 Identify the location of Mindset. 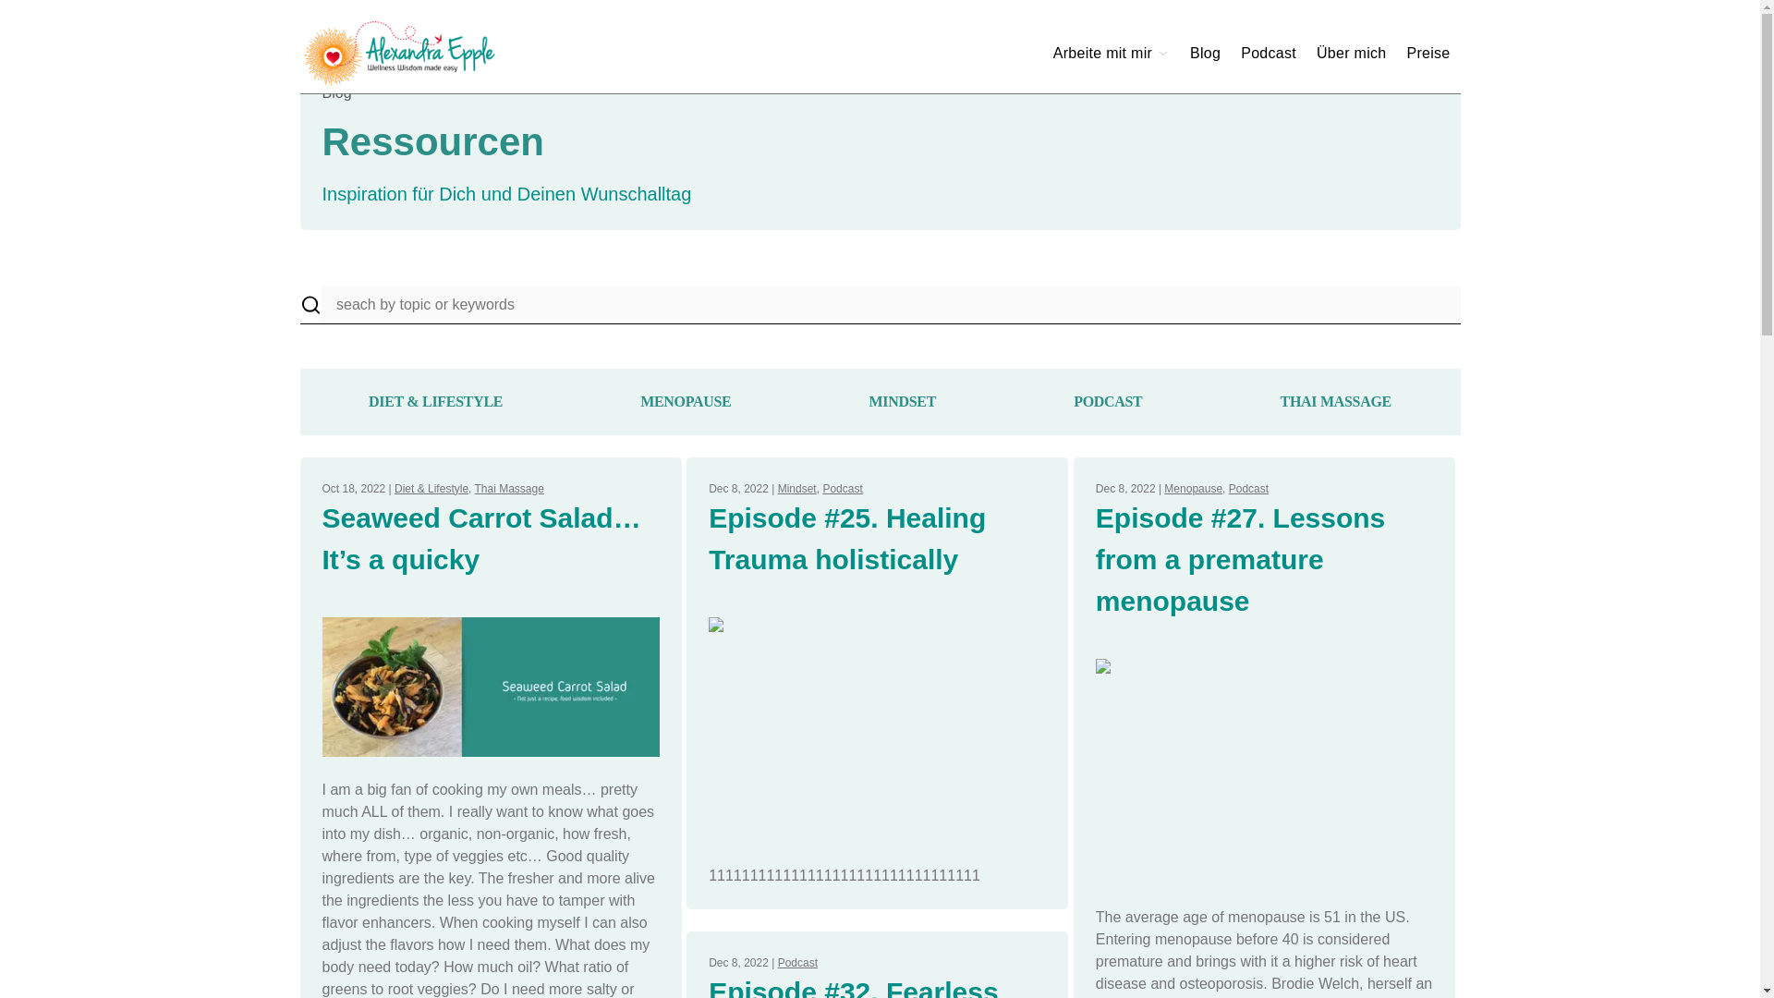
(796, 488).